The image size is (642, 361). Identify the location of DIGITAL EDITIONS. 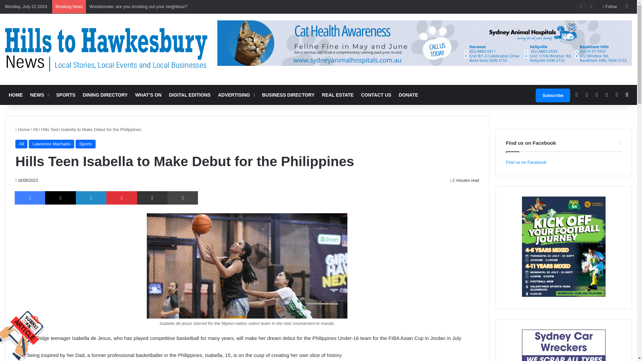
(190, 95).